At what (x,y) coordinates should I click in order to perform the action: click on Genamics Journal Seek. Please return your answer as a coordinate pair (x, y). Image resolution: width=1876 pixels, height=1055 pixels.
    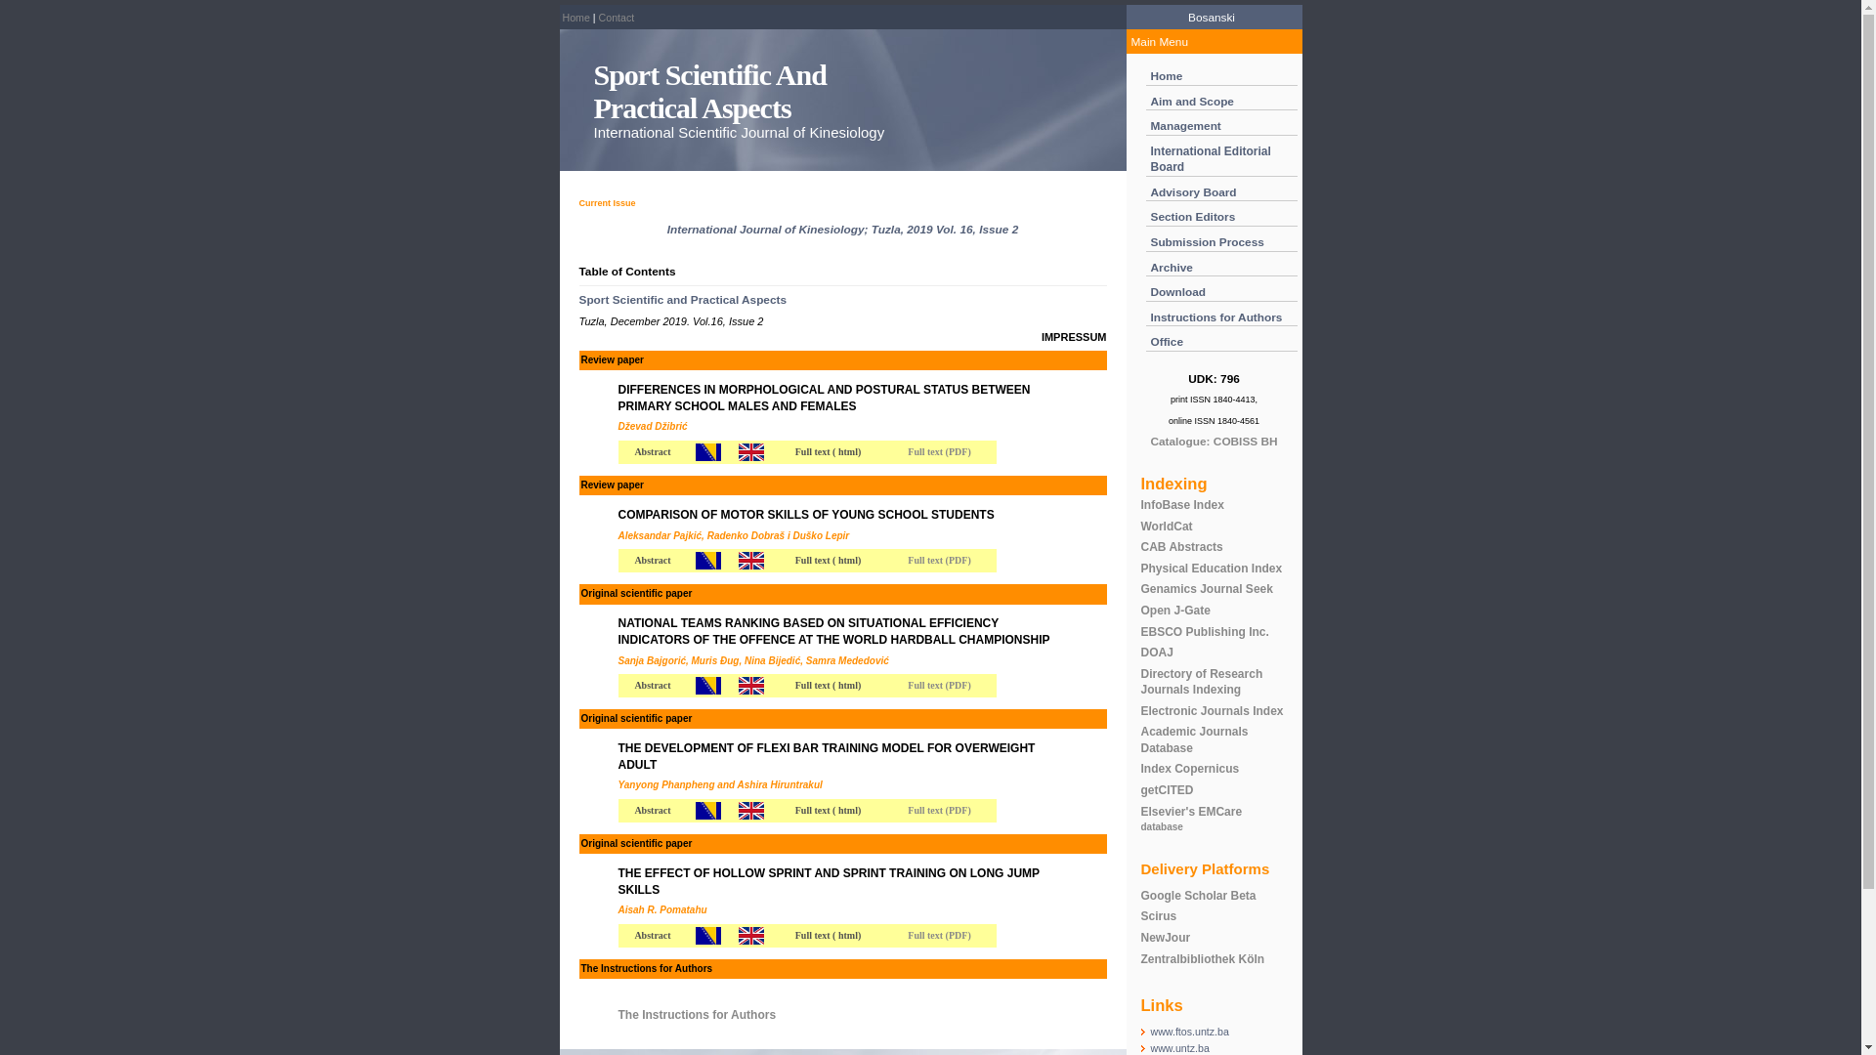
    Looking at the image, I should click on (1208, 589).